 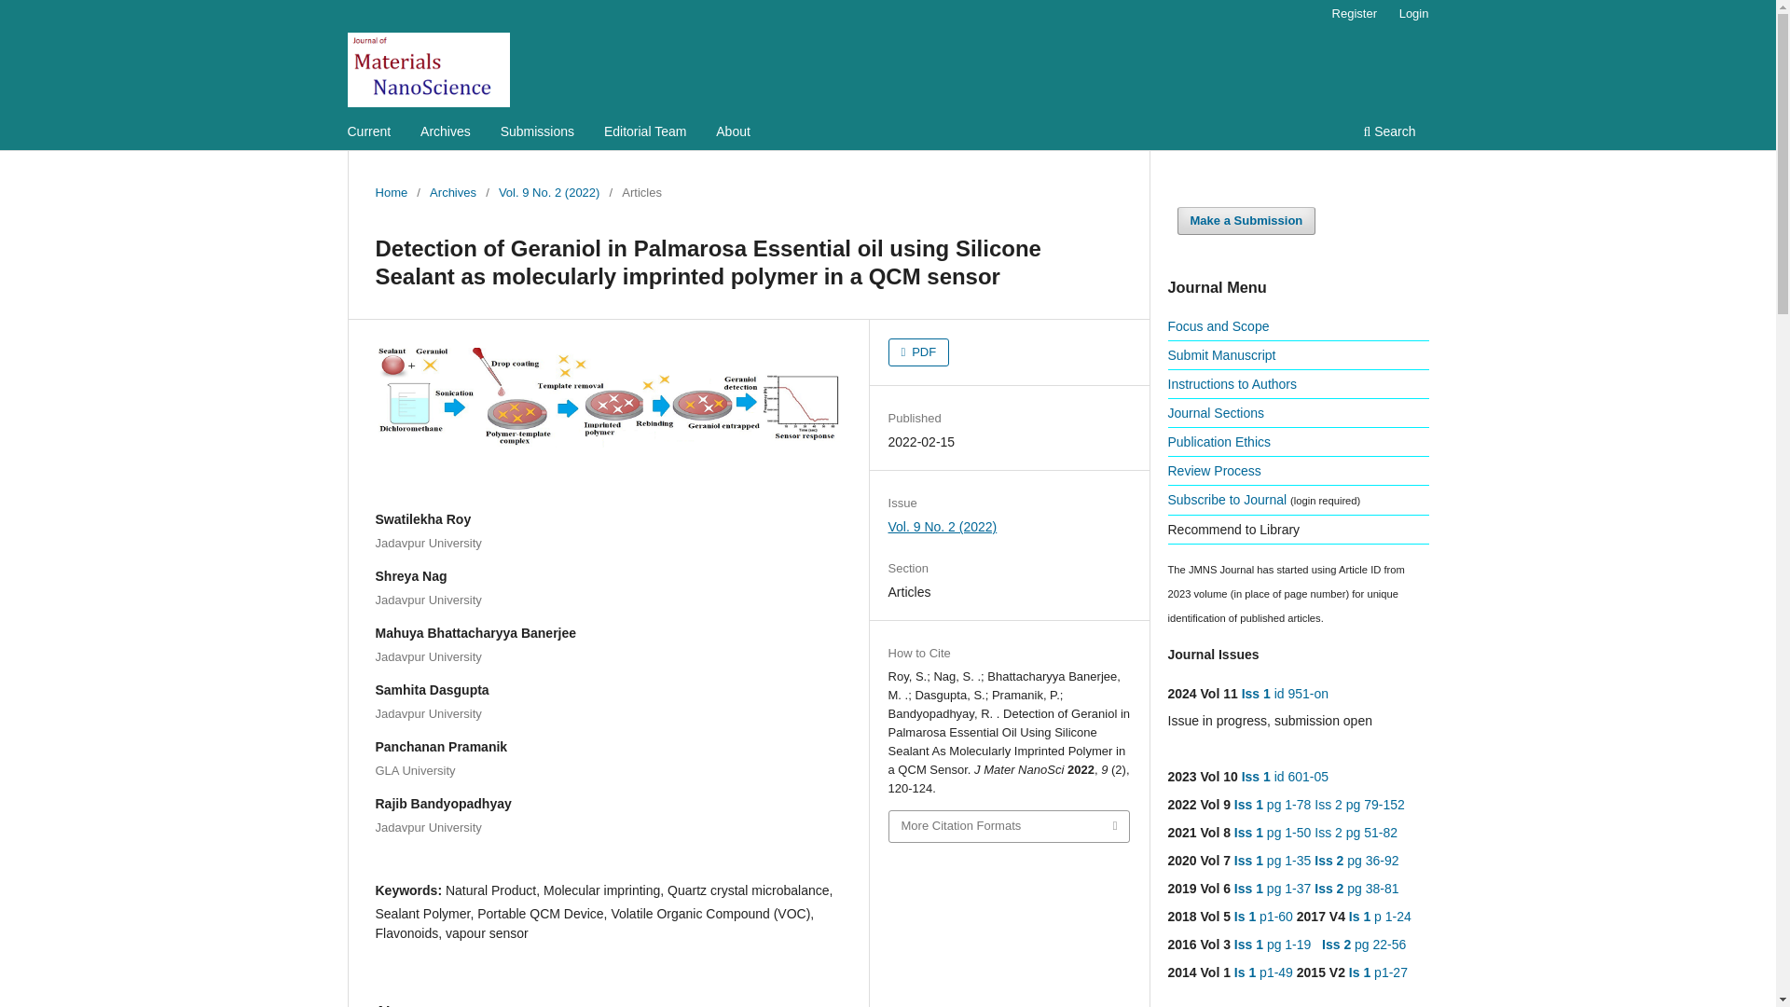 I want to click on 2016 Volume 3 Issue 1 Contents, so click(x=1274, y=944).